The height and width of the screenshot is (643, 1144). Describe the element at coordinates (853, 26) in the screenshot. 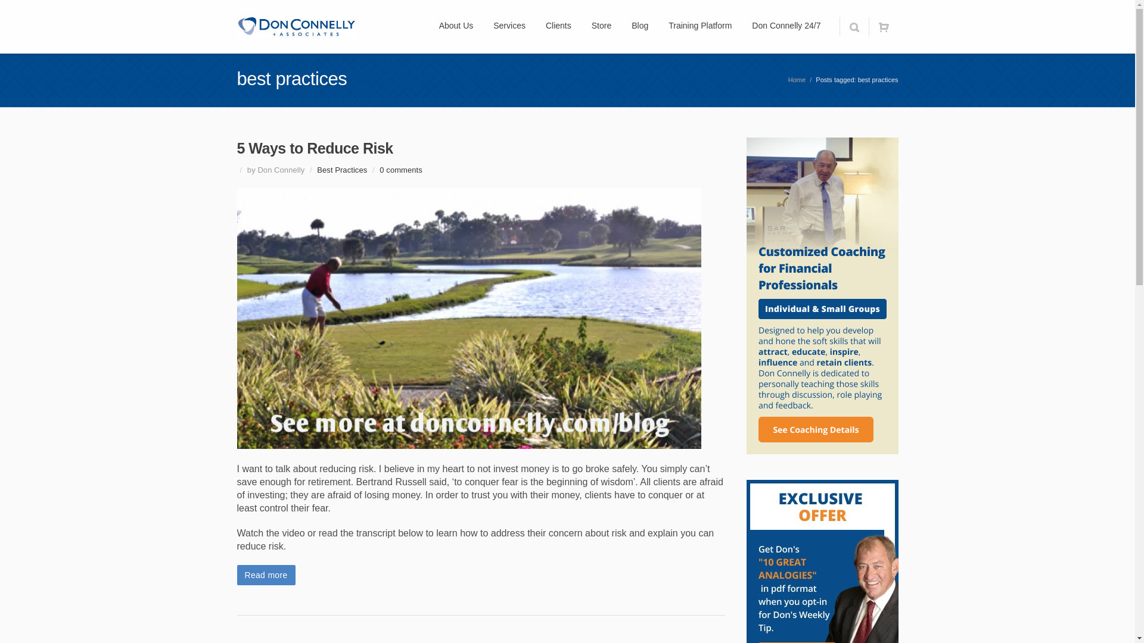

I see `Search` at that location.